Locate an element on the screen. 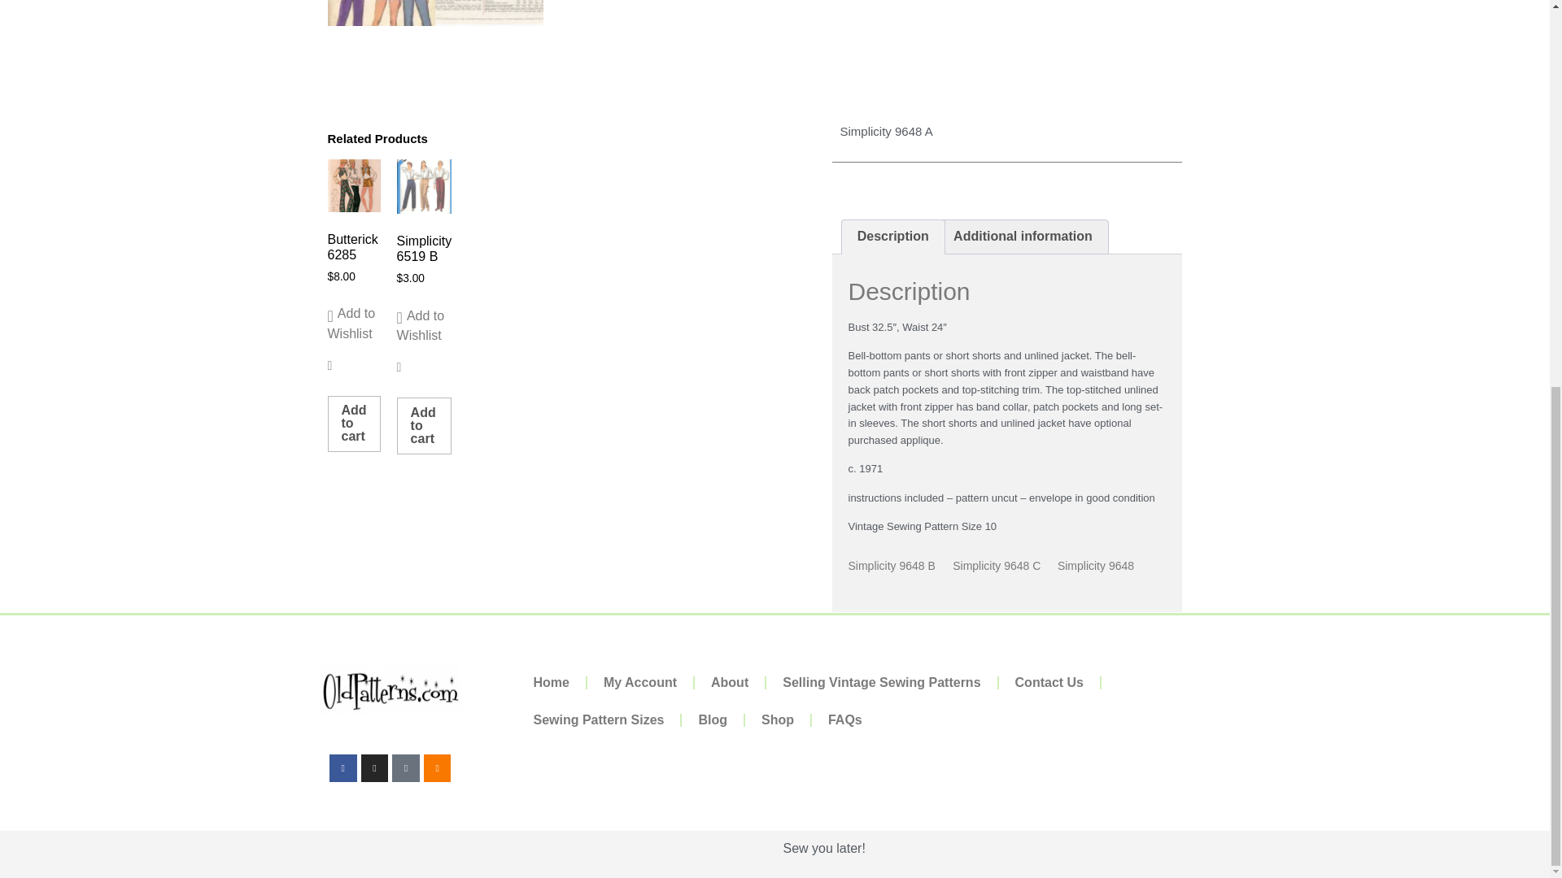 The height and width of the screenshot is (878, 1562). Simplicity 9648 is located at coordinates (1095, 566).